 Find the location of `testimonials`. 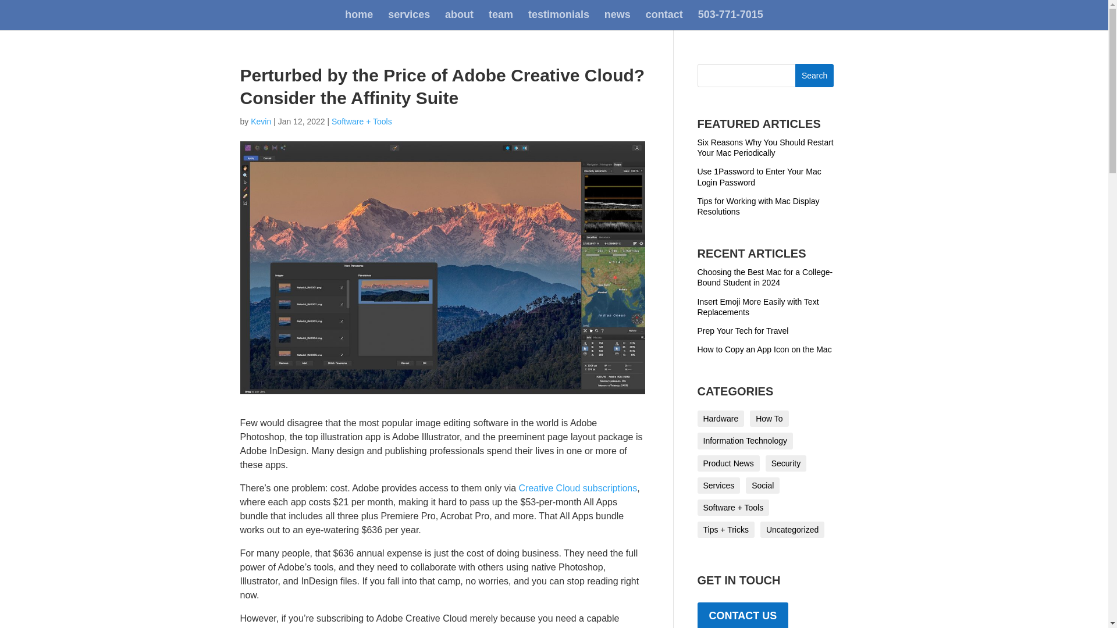

testimonials is located at coordinates (558, 20).